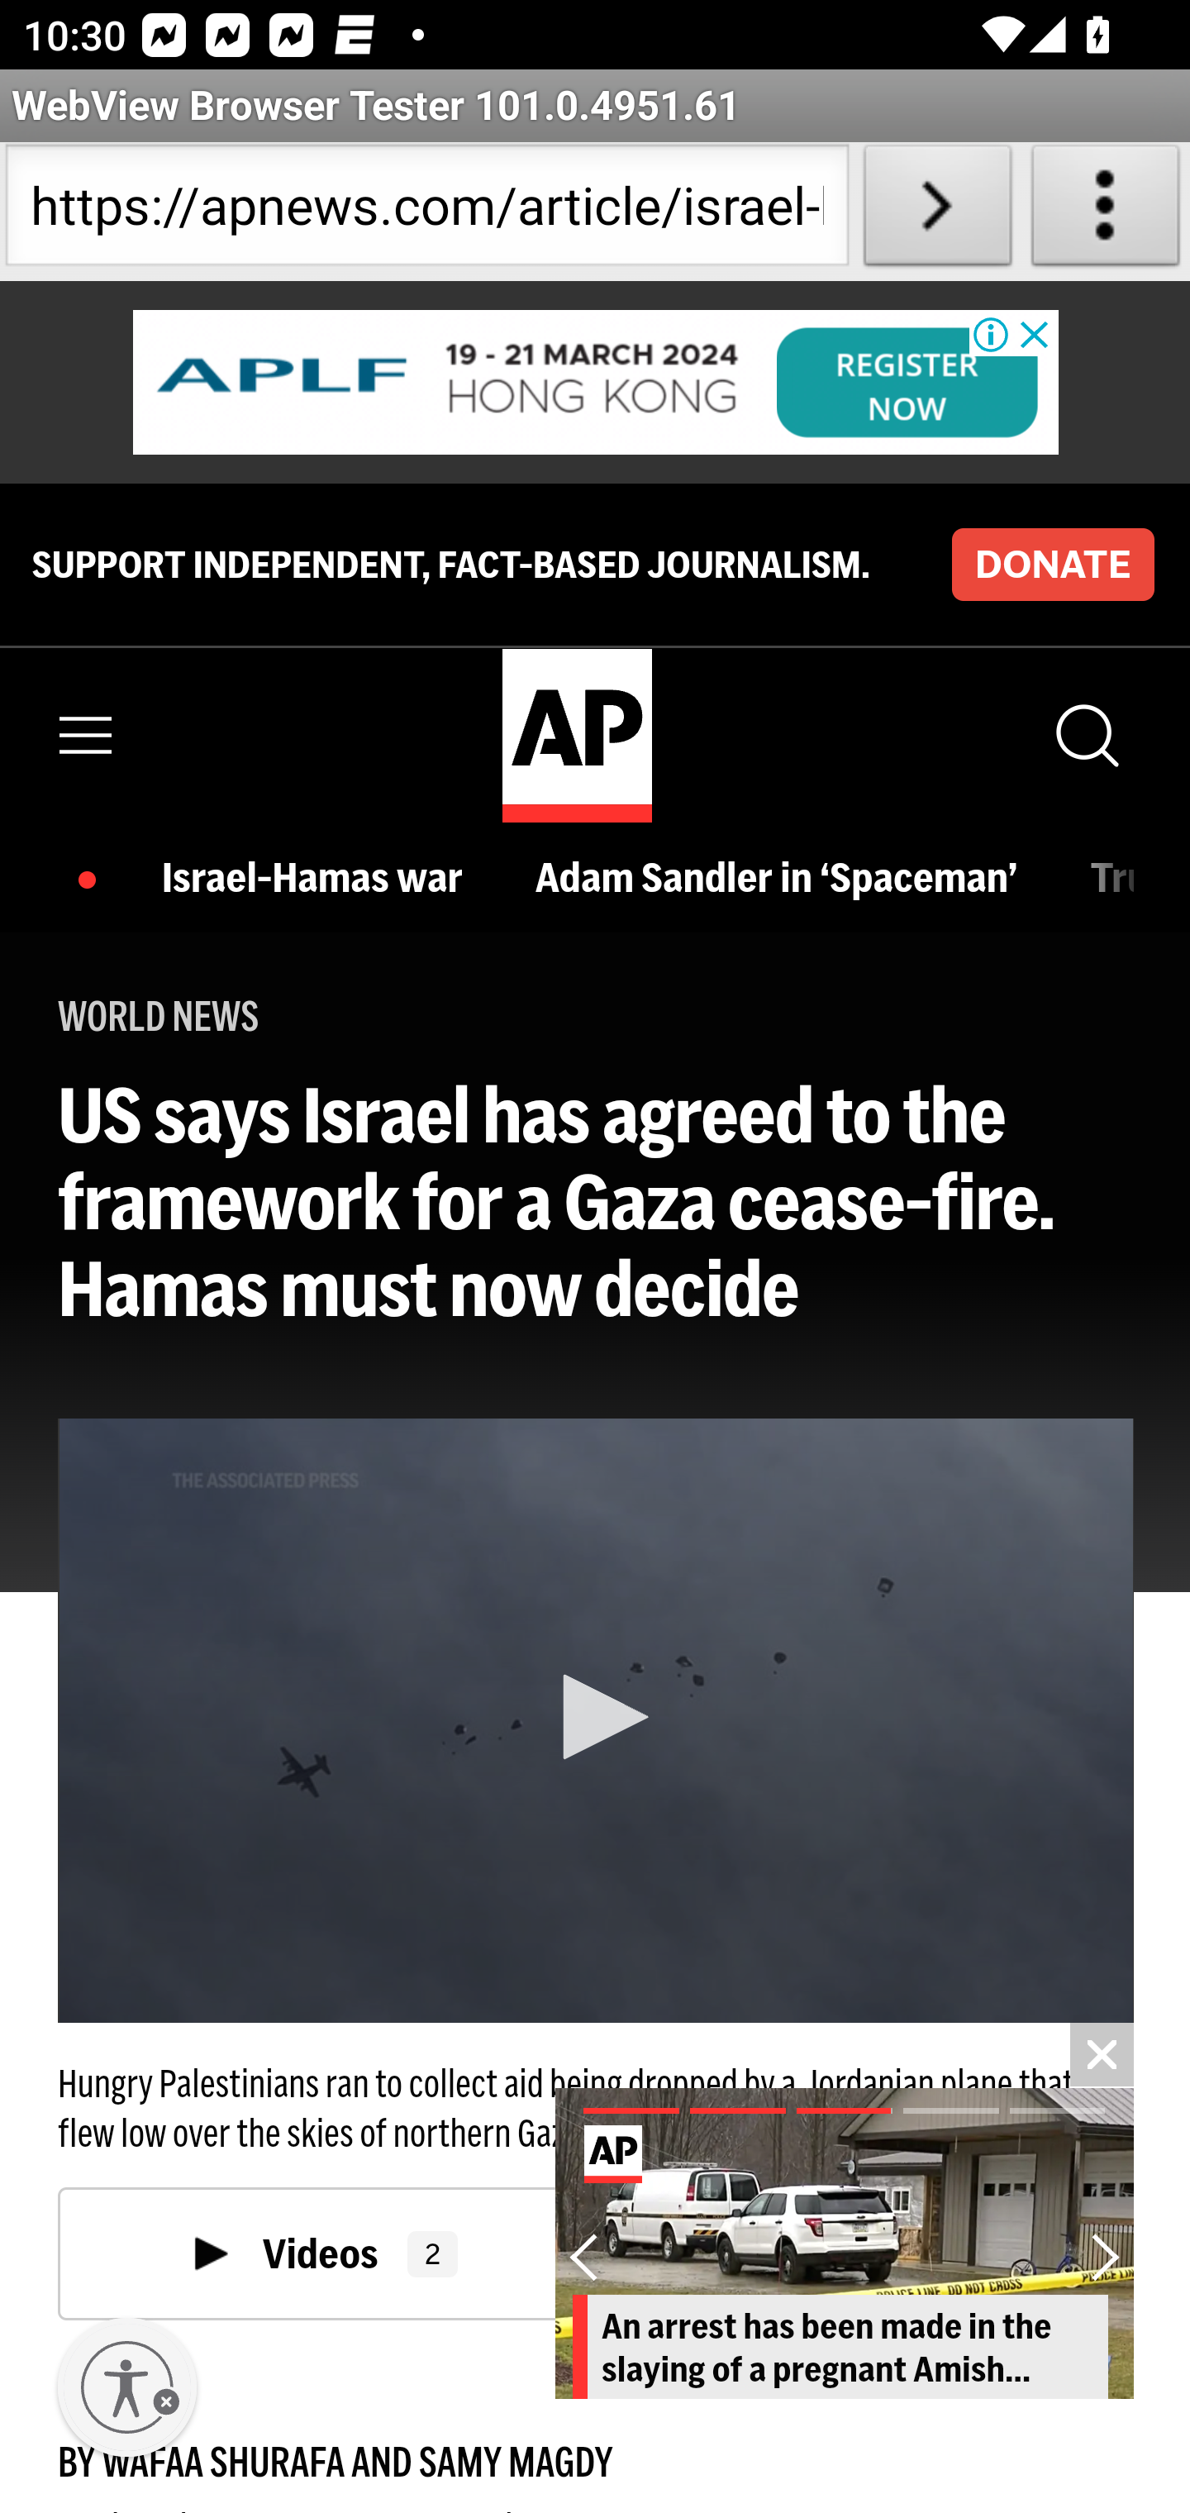  I want to click on Israel-Hamas war, so click(321, 880).